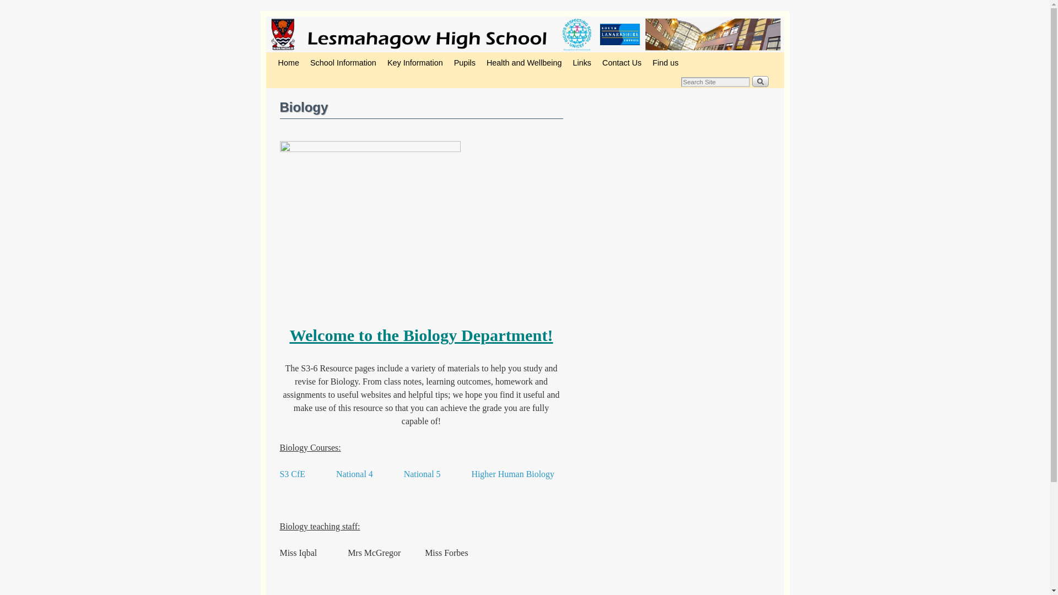 The width and height of the screenshot is (1058, 595). What do you see at coordinates (422, 474) in the screenshot?
I see `National 5` at bounding box center [422, 474].